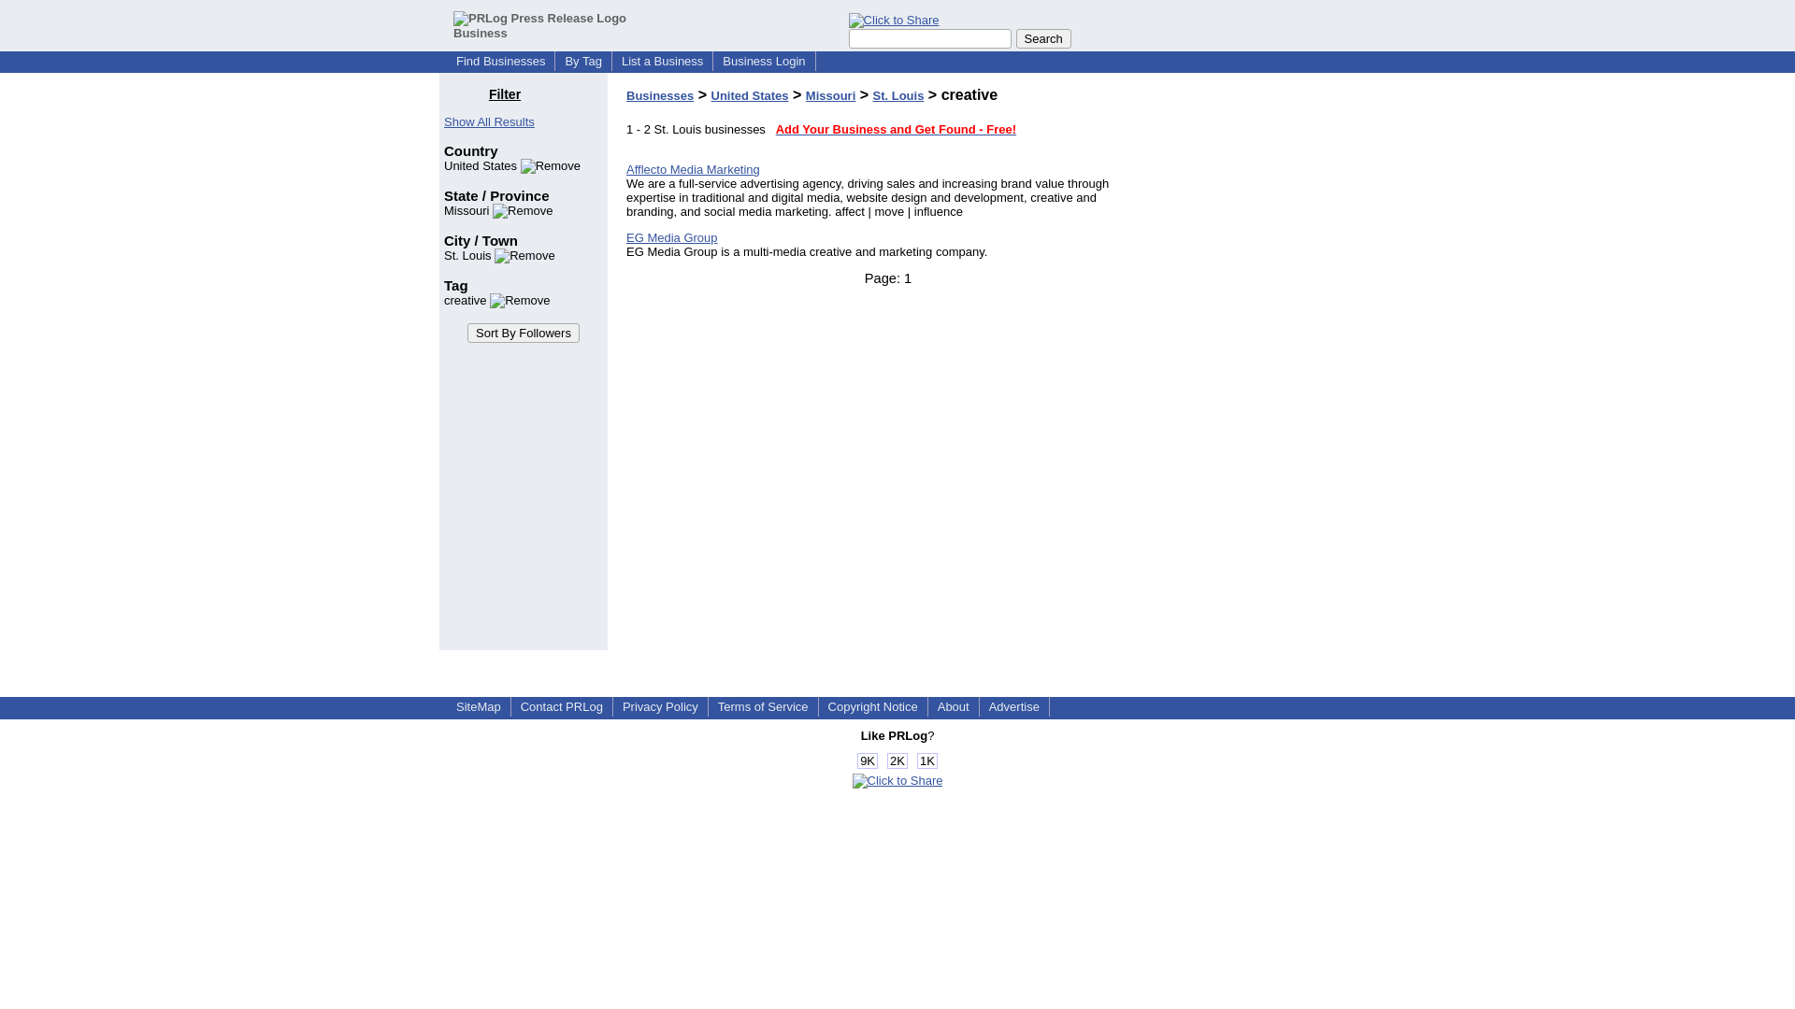 The width and height of the screenshot is (1795, 1009). What do you see at coordinates (897, 95) in the screenshot?
I see `St. Louis` at bounding box center [897, 95].